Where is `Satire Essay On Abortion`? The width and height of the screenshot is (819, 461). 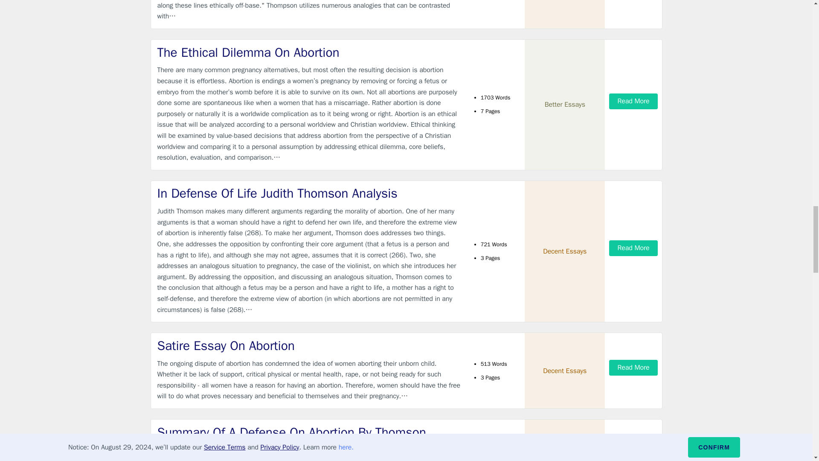
Satire Essay On Abortion is located at coordinates (309, 346).